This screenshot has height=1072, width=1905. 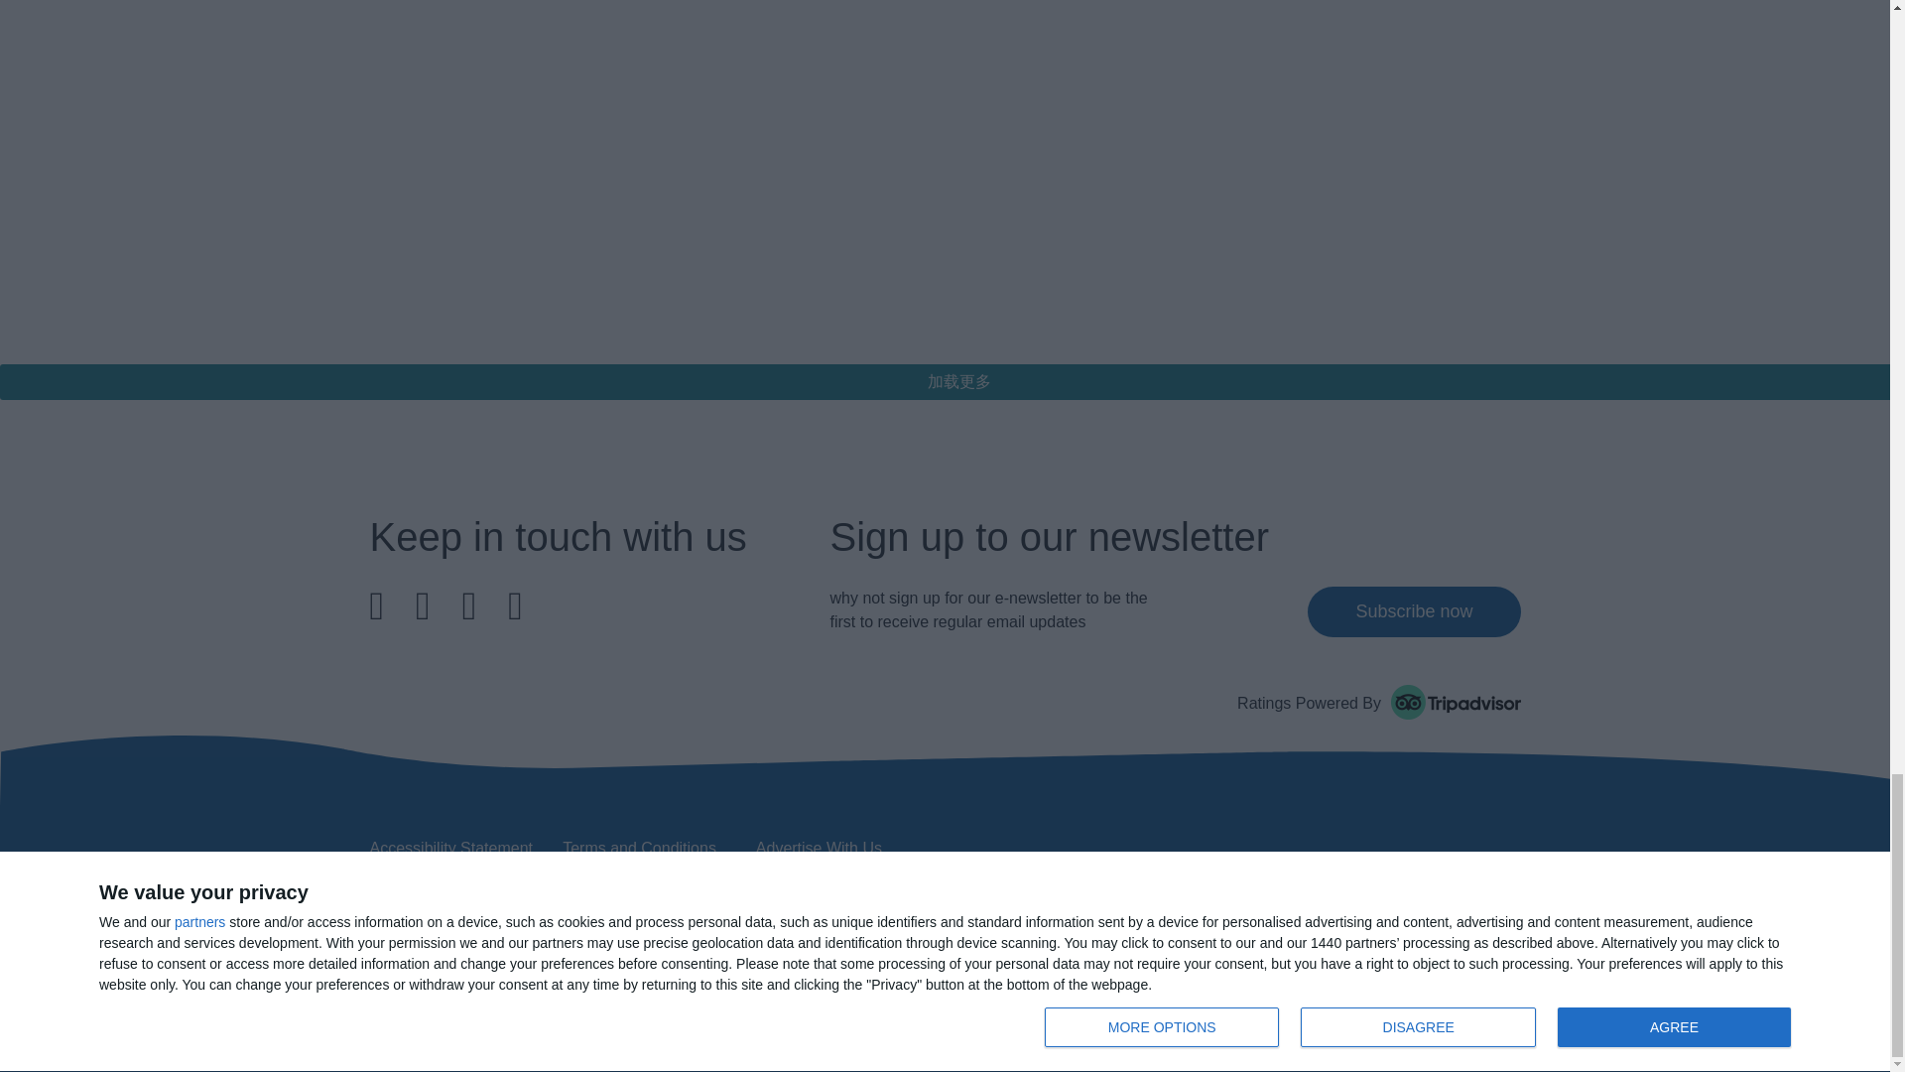 What do you see at coordinates (1413, 611) in the screenshot?
I see `Subscribe now` at bounding box center [1413, 611].